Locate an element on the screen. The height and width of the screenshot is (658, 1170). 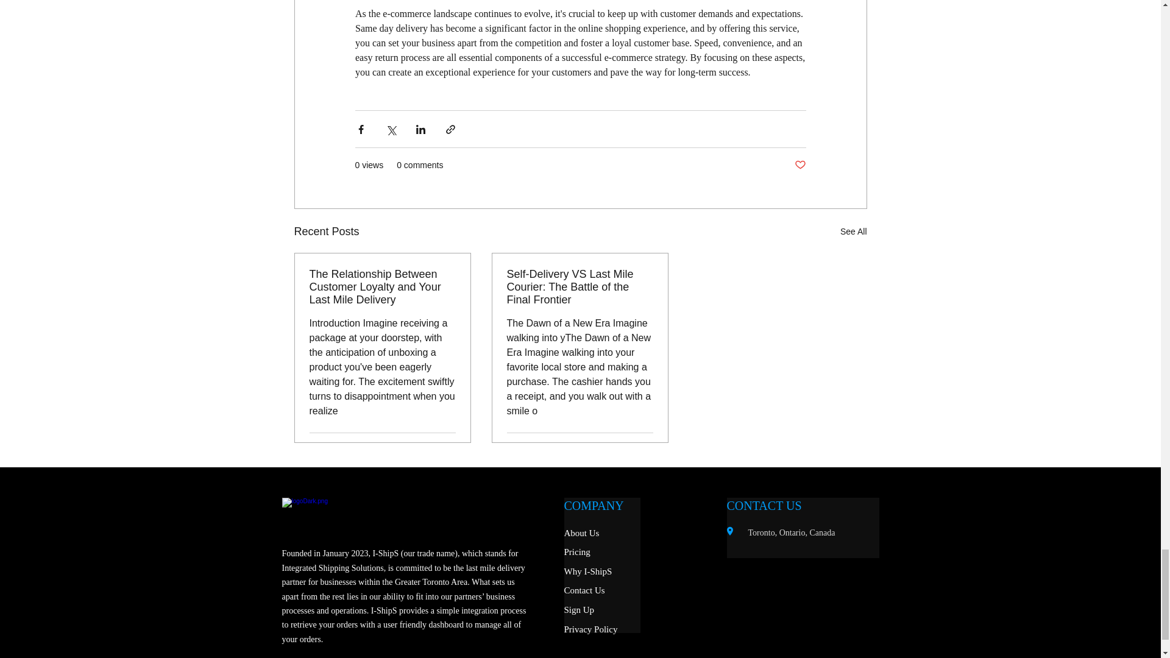
Post not marked as liked is located at coordinates (799, 165).